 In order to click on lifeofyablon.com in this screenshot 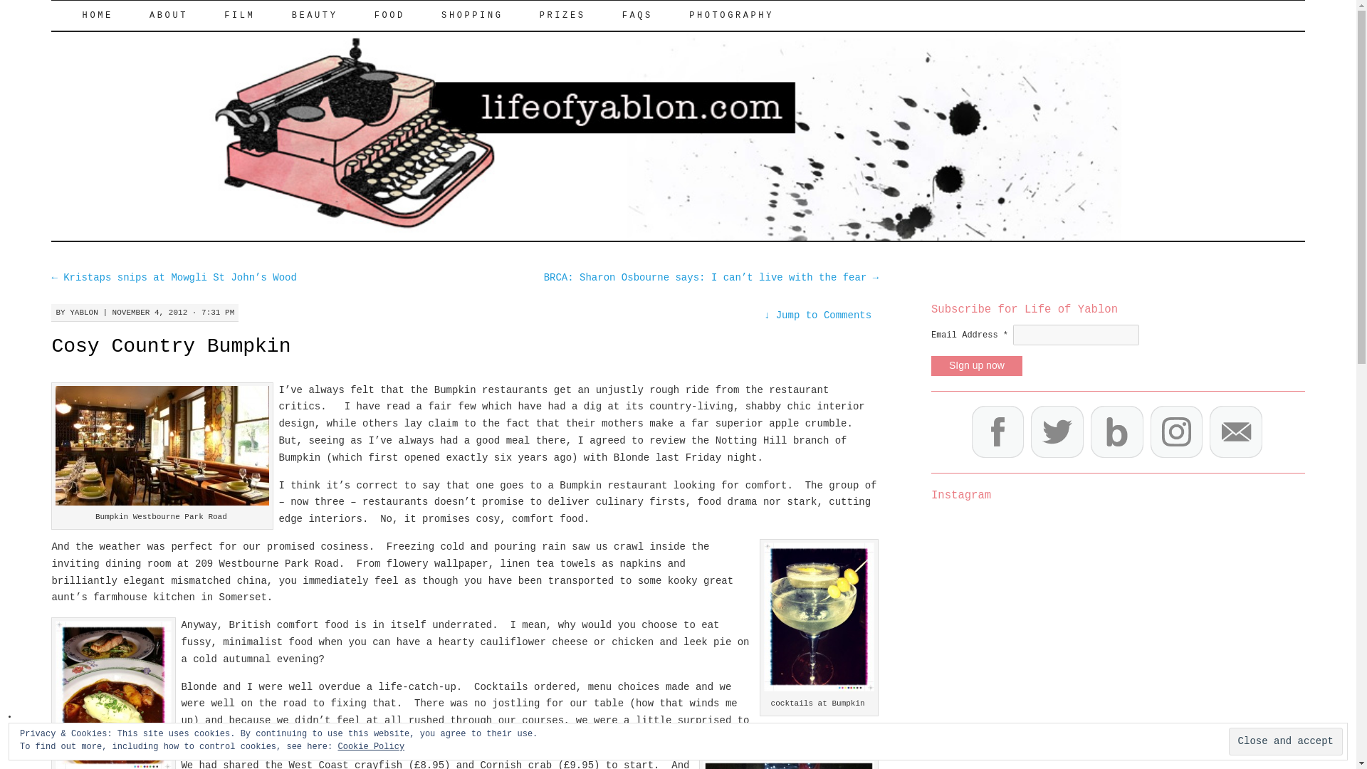, I will do `click(188, 25)`.